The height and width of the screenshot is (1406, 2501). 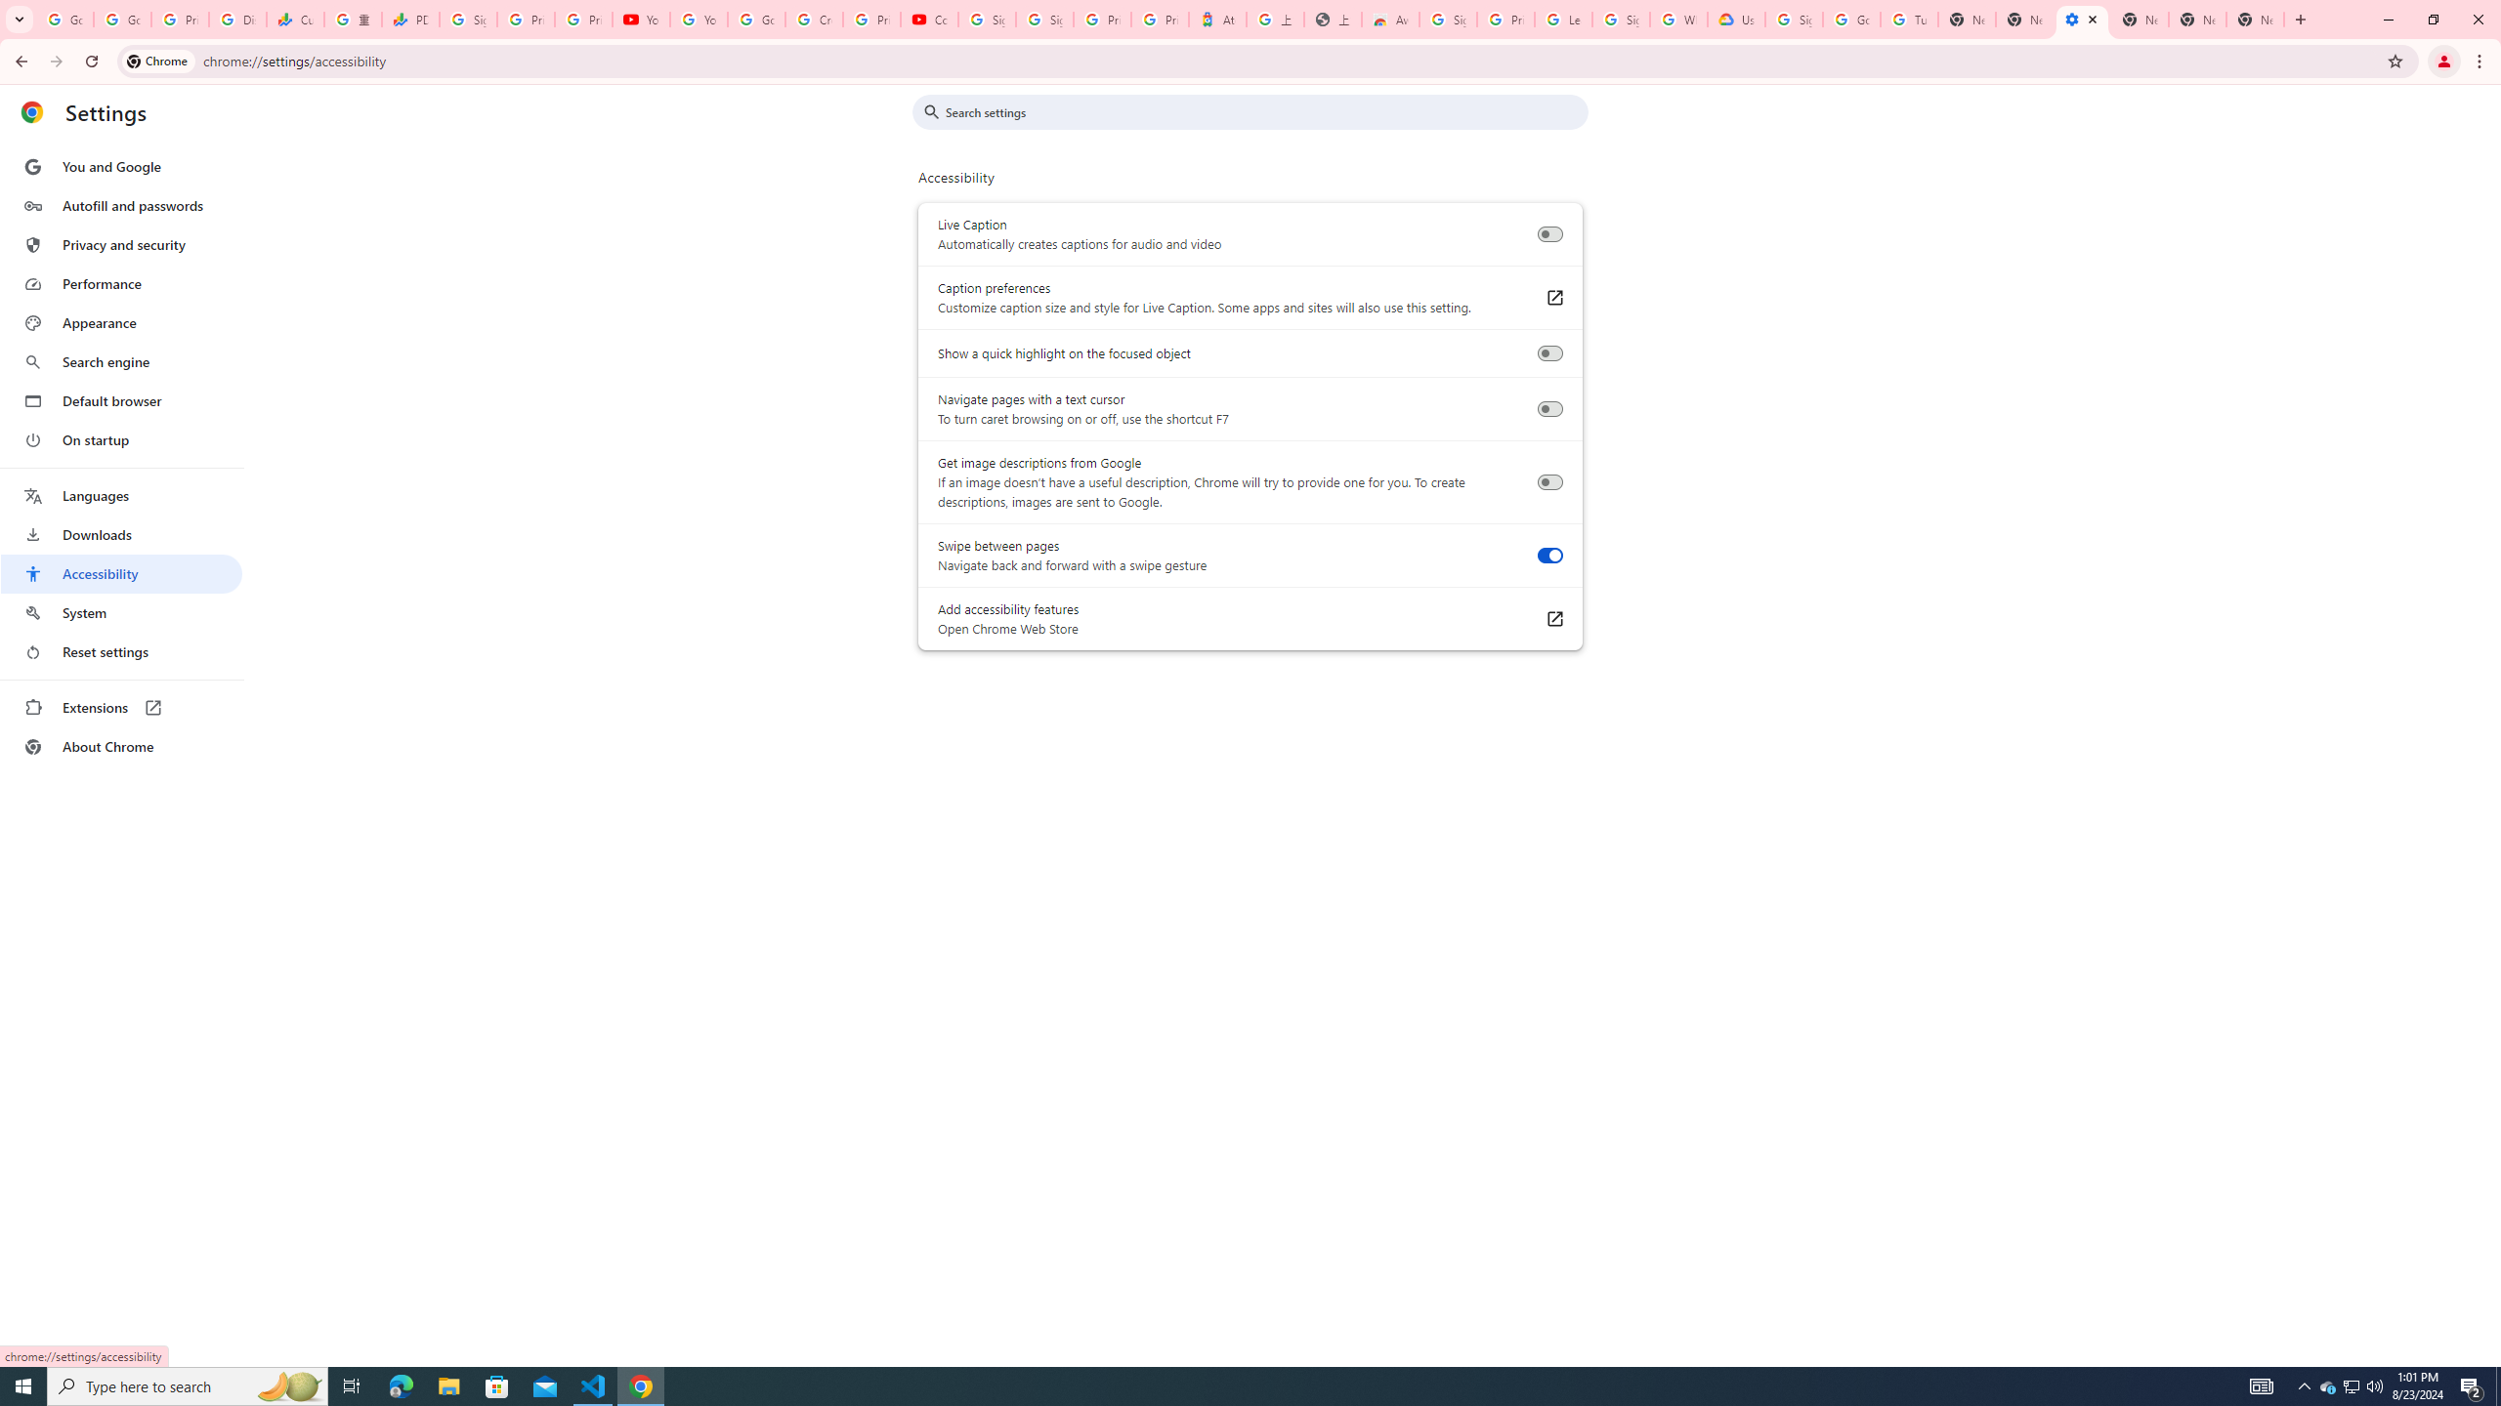 What do you see at coordinates (121, 573) in the screenshot?
I see `Accessibility` at bounding box center [121, 573].